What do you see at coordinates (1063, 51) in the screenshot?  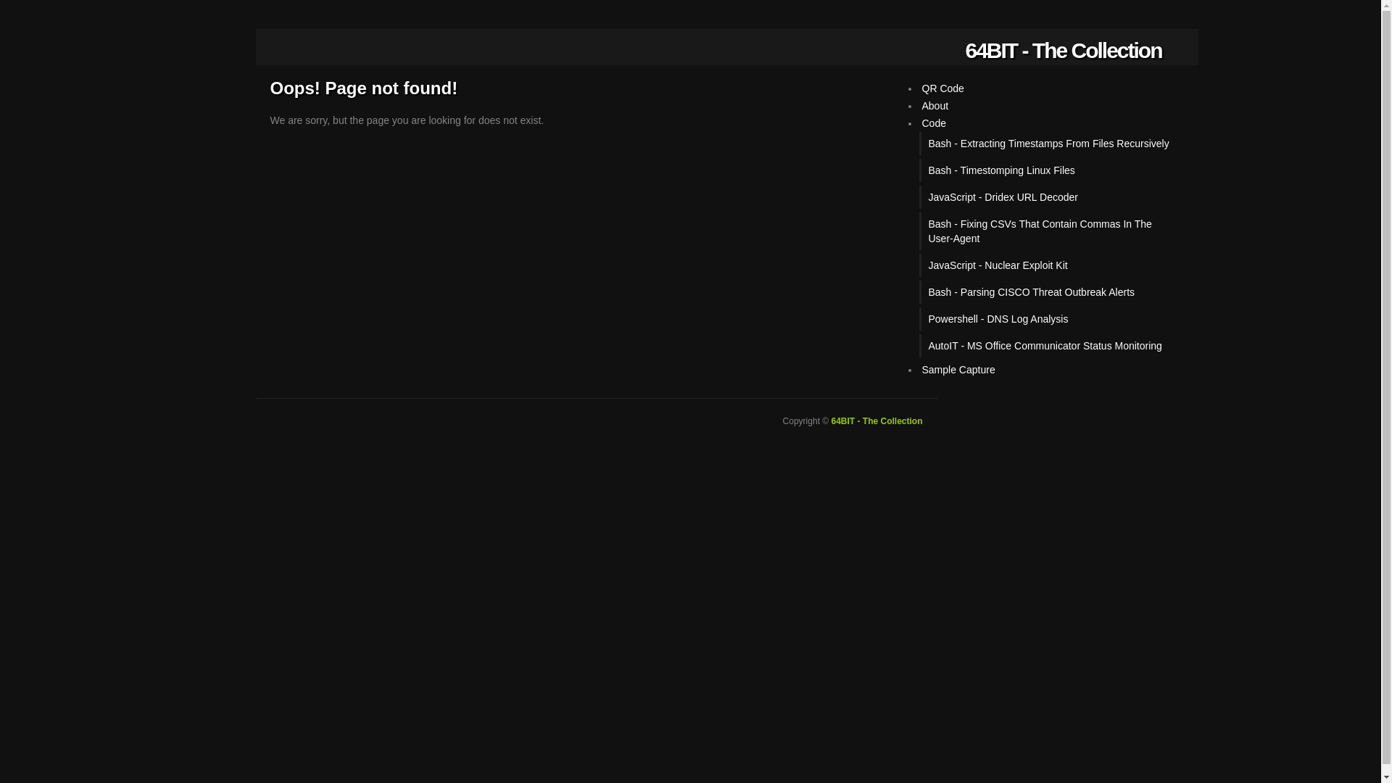 I see `64BIT - The Collection` at bounding box center [1063, 51].